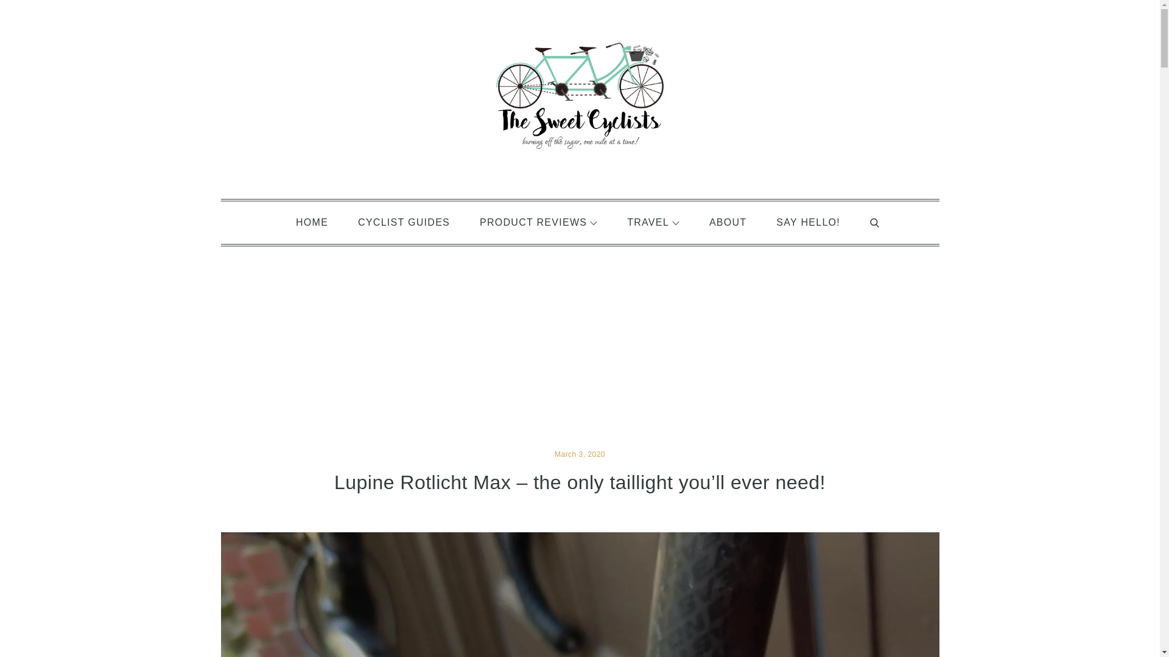 Image resolution: width=1169 pixels, height=657 pixels. I want to click on CYCLIST GUIDES, so click(404, 221).